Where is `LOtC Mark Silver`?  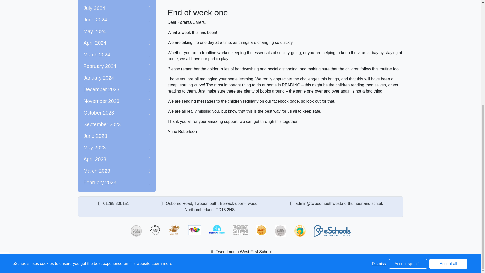
LOtC Mark Silver is located at coordinates (240, 230).